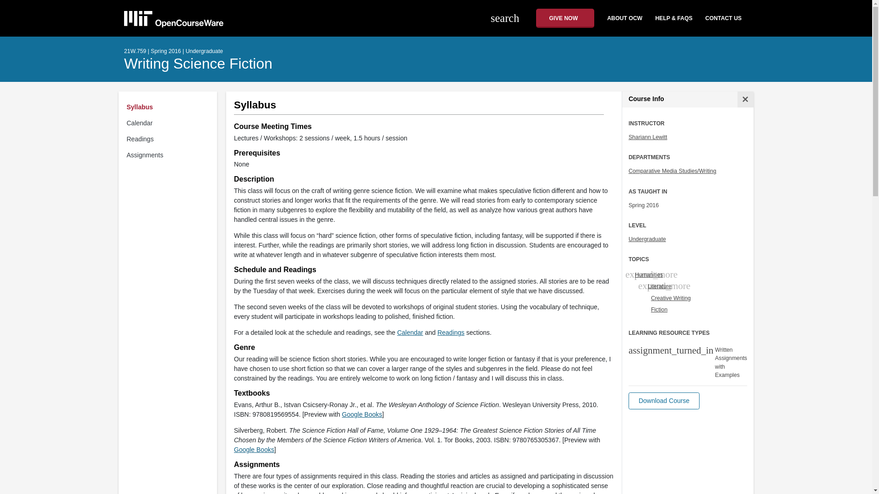  I want to click on Calendar, so click(410, 333).